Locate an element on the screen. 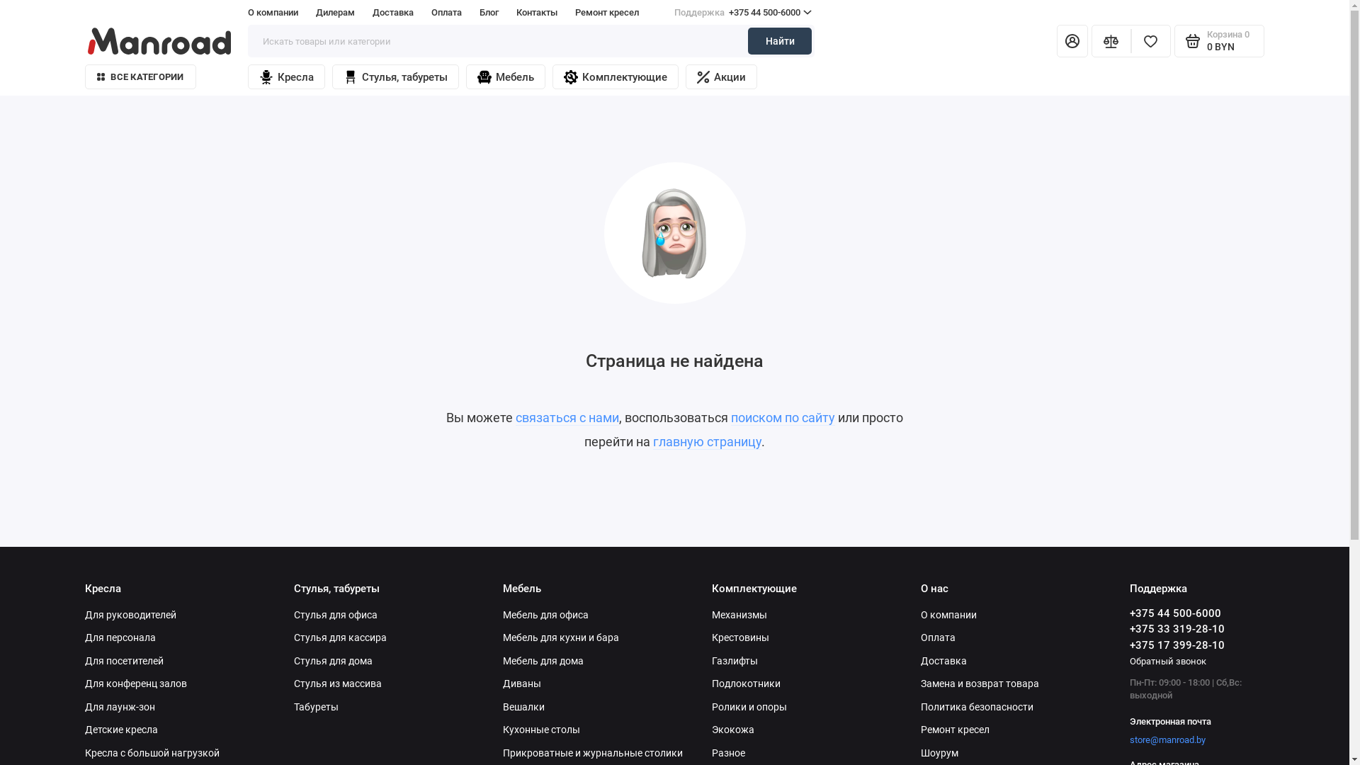 The image size is (1360, 765). +375 44 500-6000 is located at coordinates (1176, 613).